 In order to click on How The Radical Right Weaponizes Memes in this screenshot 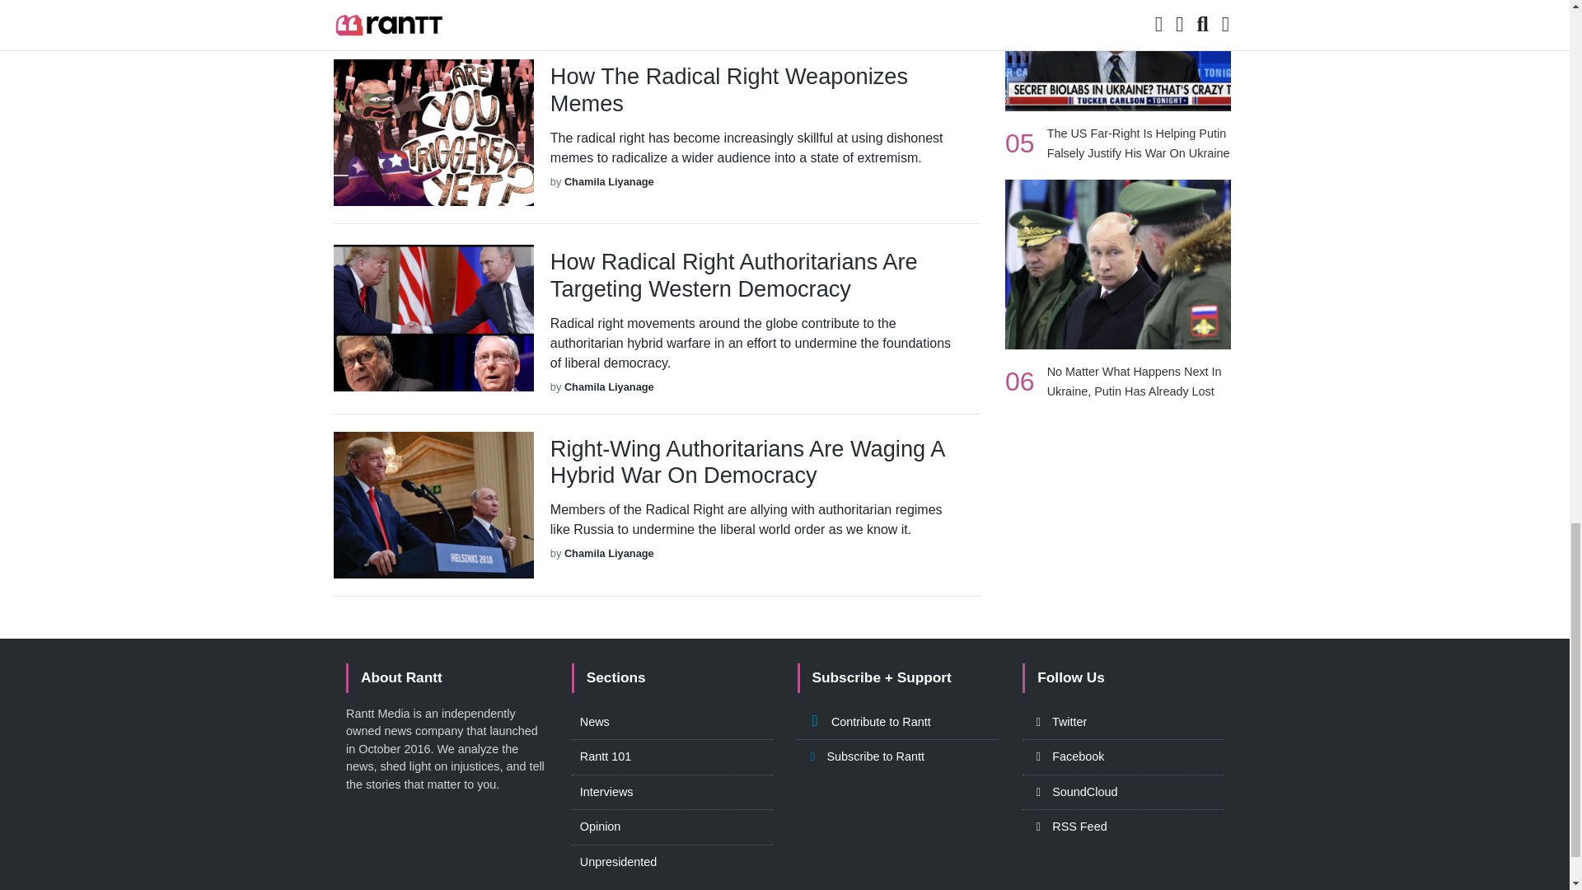, I will do `click(753, 89)`.